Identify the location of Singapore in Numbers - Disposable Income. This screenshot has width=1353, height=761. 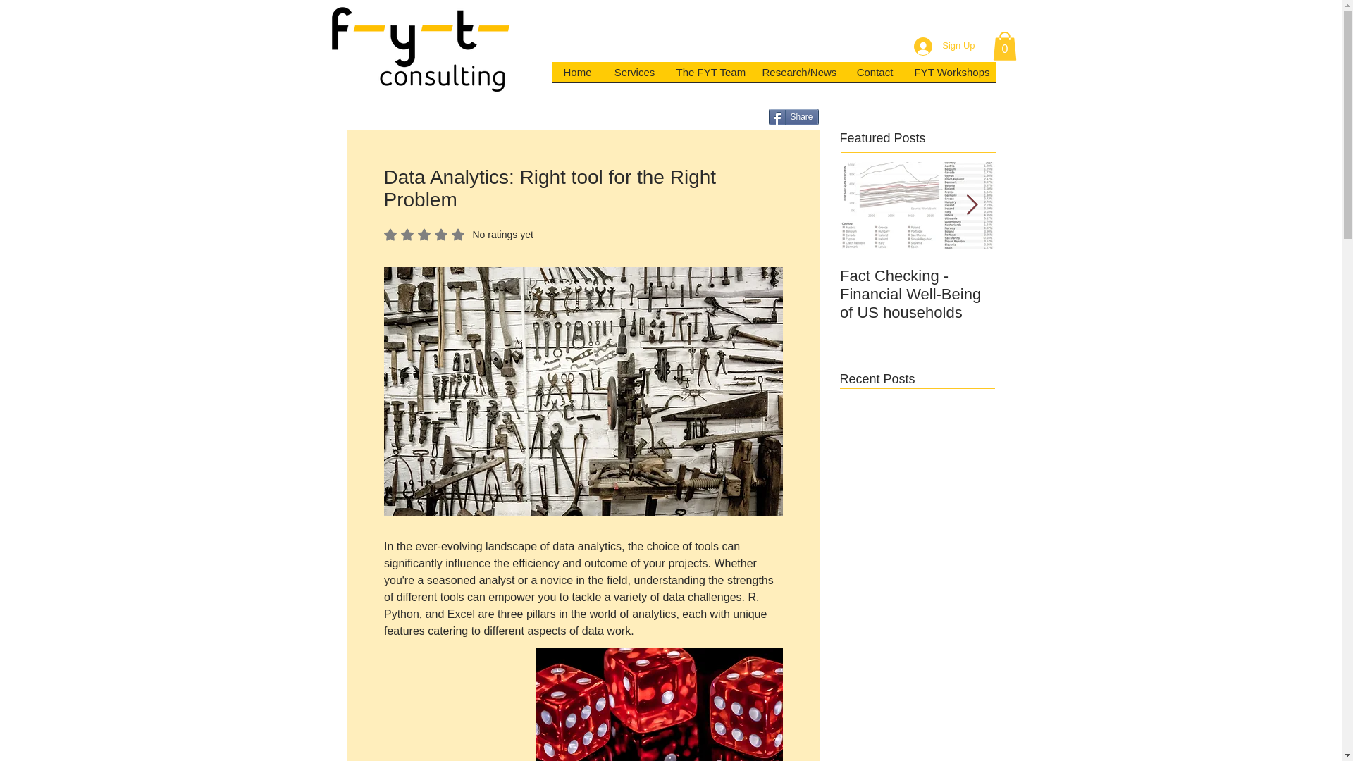
(1073, 285).